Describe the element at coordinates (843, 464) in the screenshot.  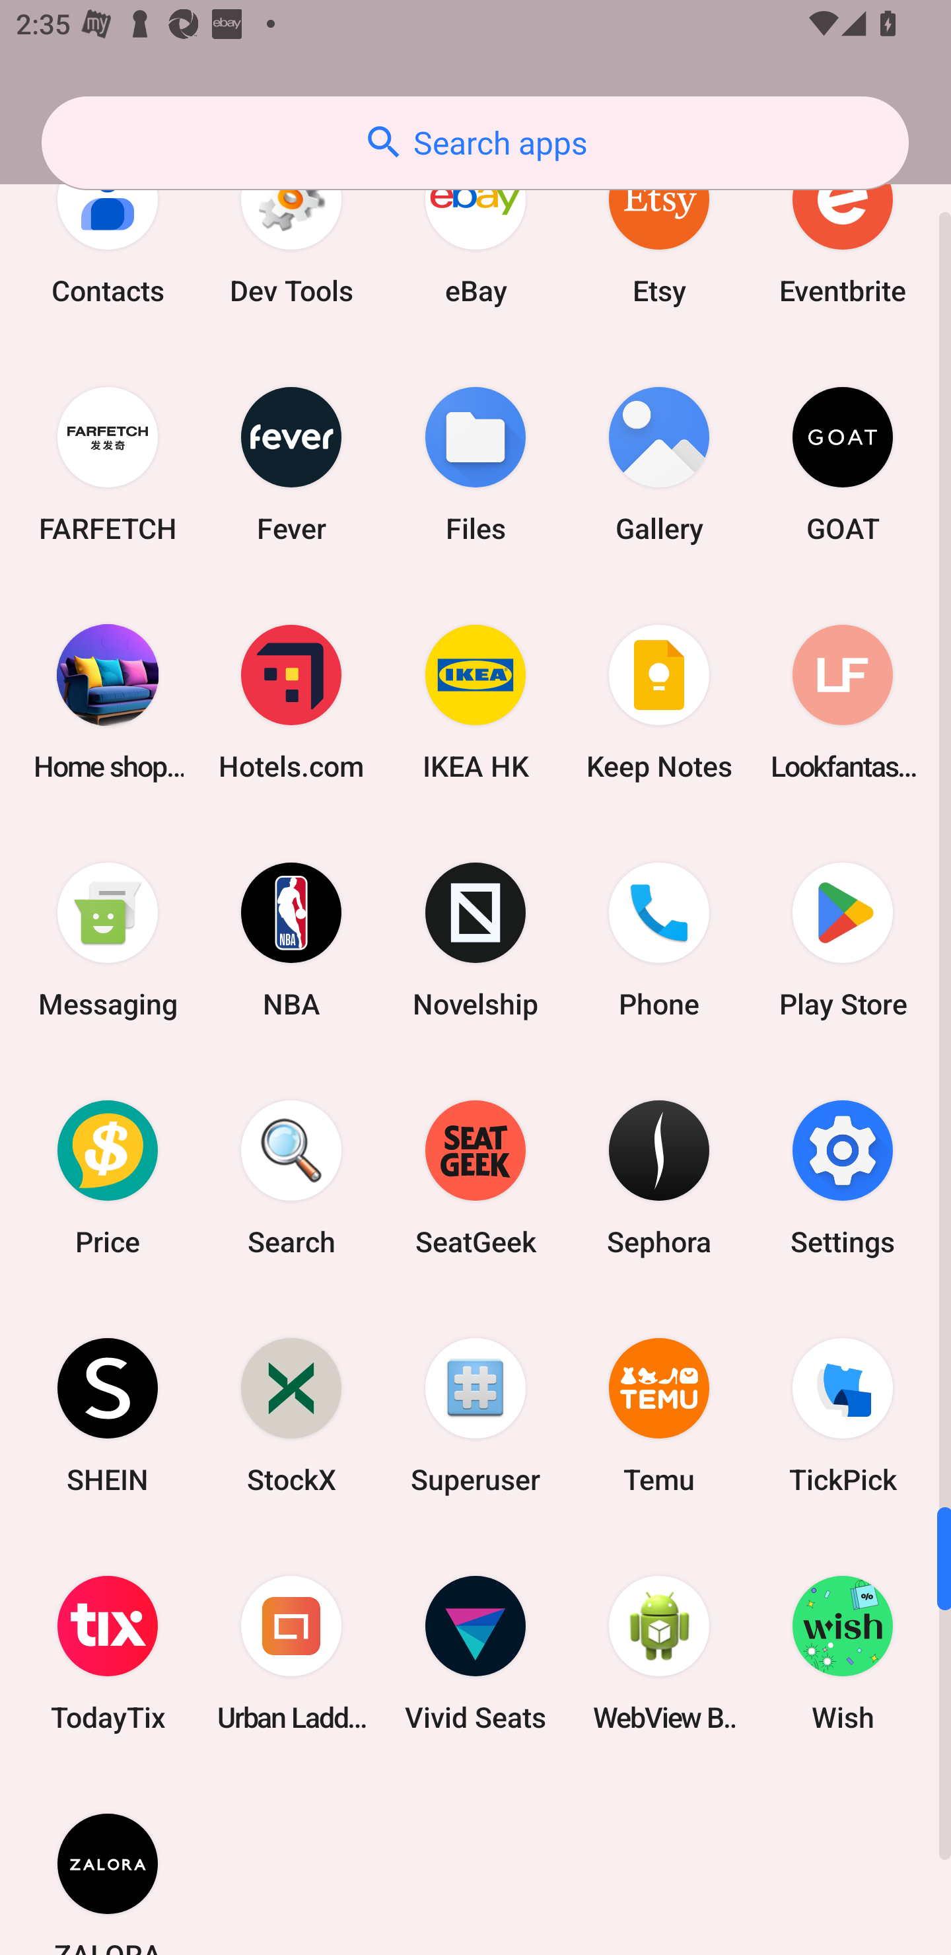
I see `GOAT` at that location.